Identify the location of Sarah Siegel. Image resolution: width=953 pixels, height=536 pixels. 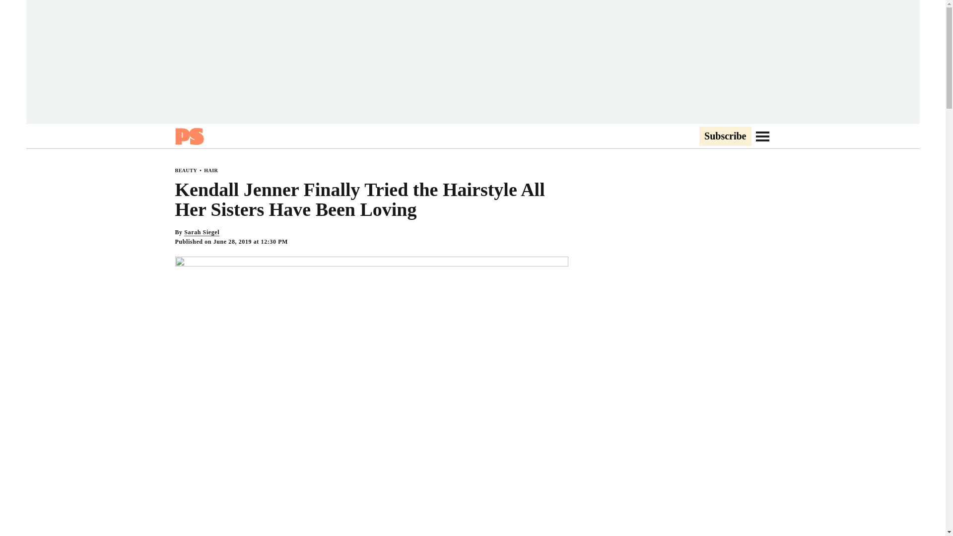
(202, 232).